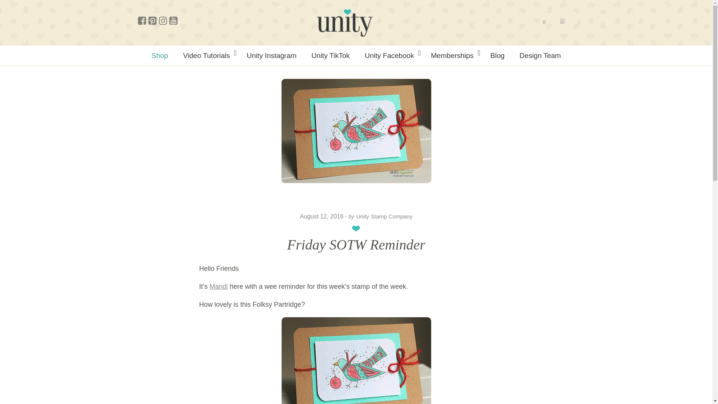  What do you see at coordinates (159, 55) in the screenshot?
I see `Shop` at bounding box center [159, 55].